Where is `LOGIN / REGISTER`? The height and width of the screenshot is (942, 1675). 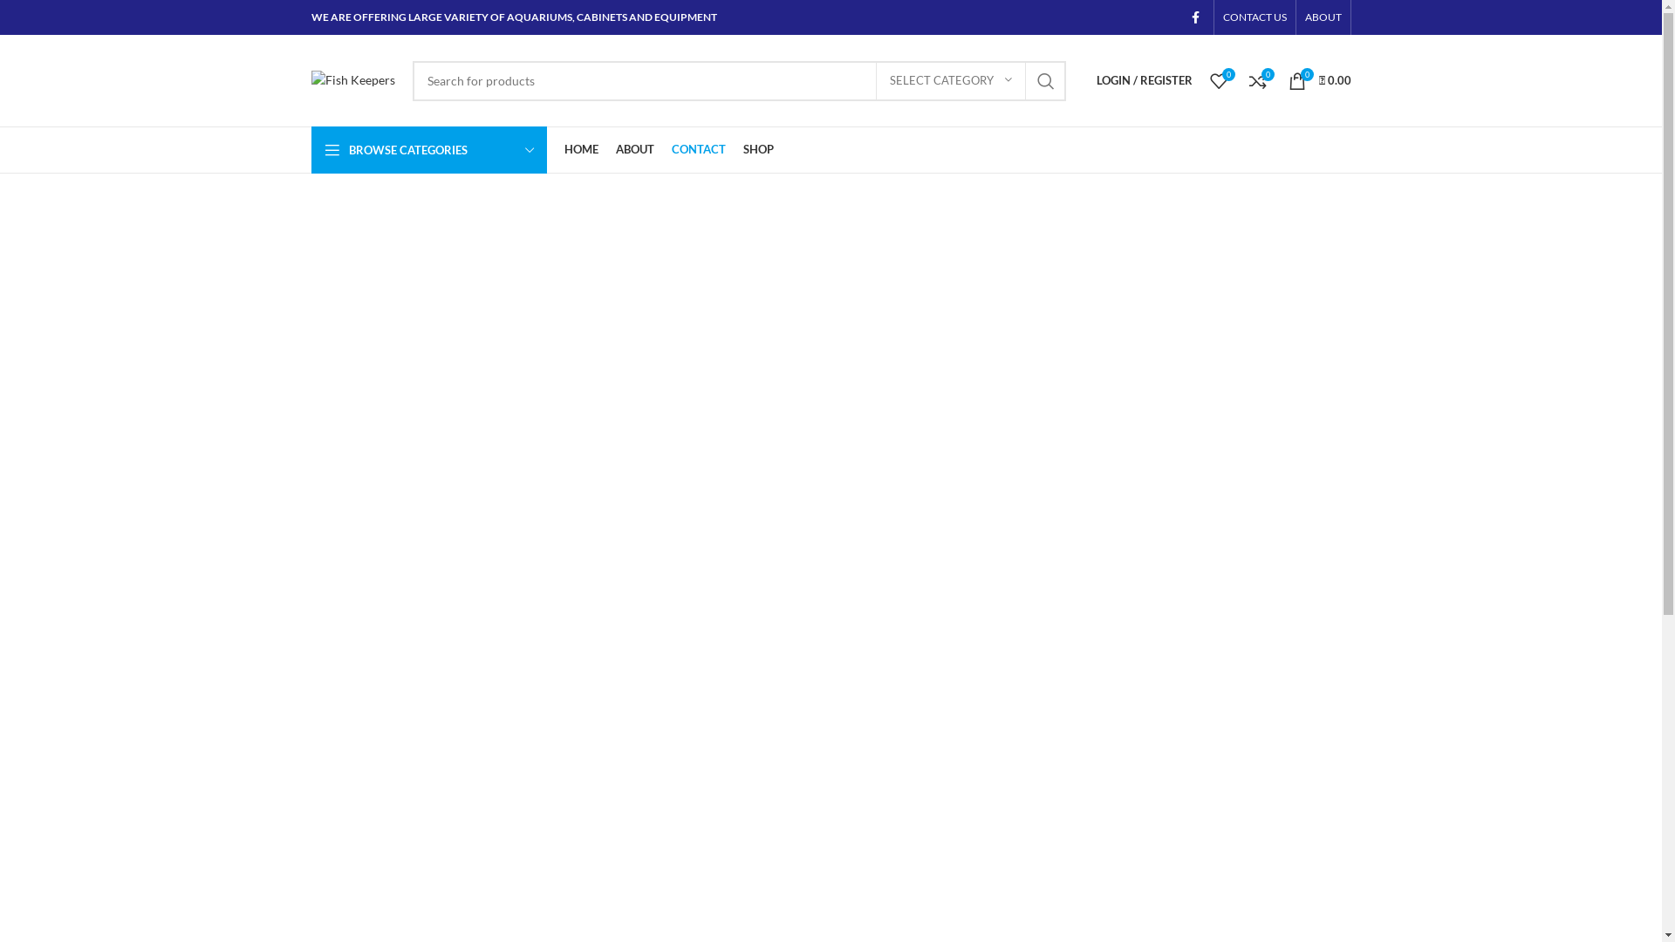 LOGIN / REGISTER is located at coordinates (1144, 80).